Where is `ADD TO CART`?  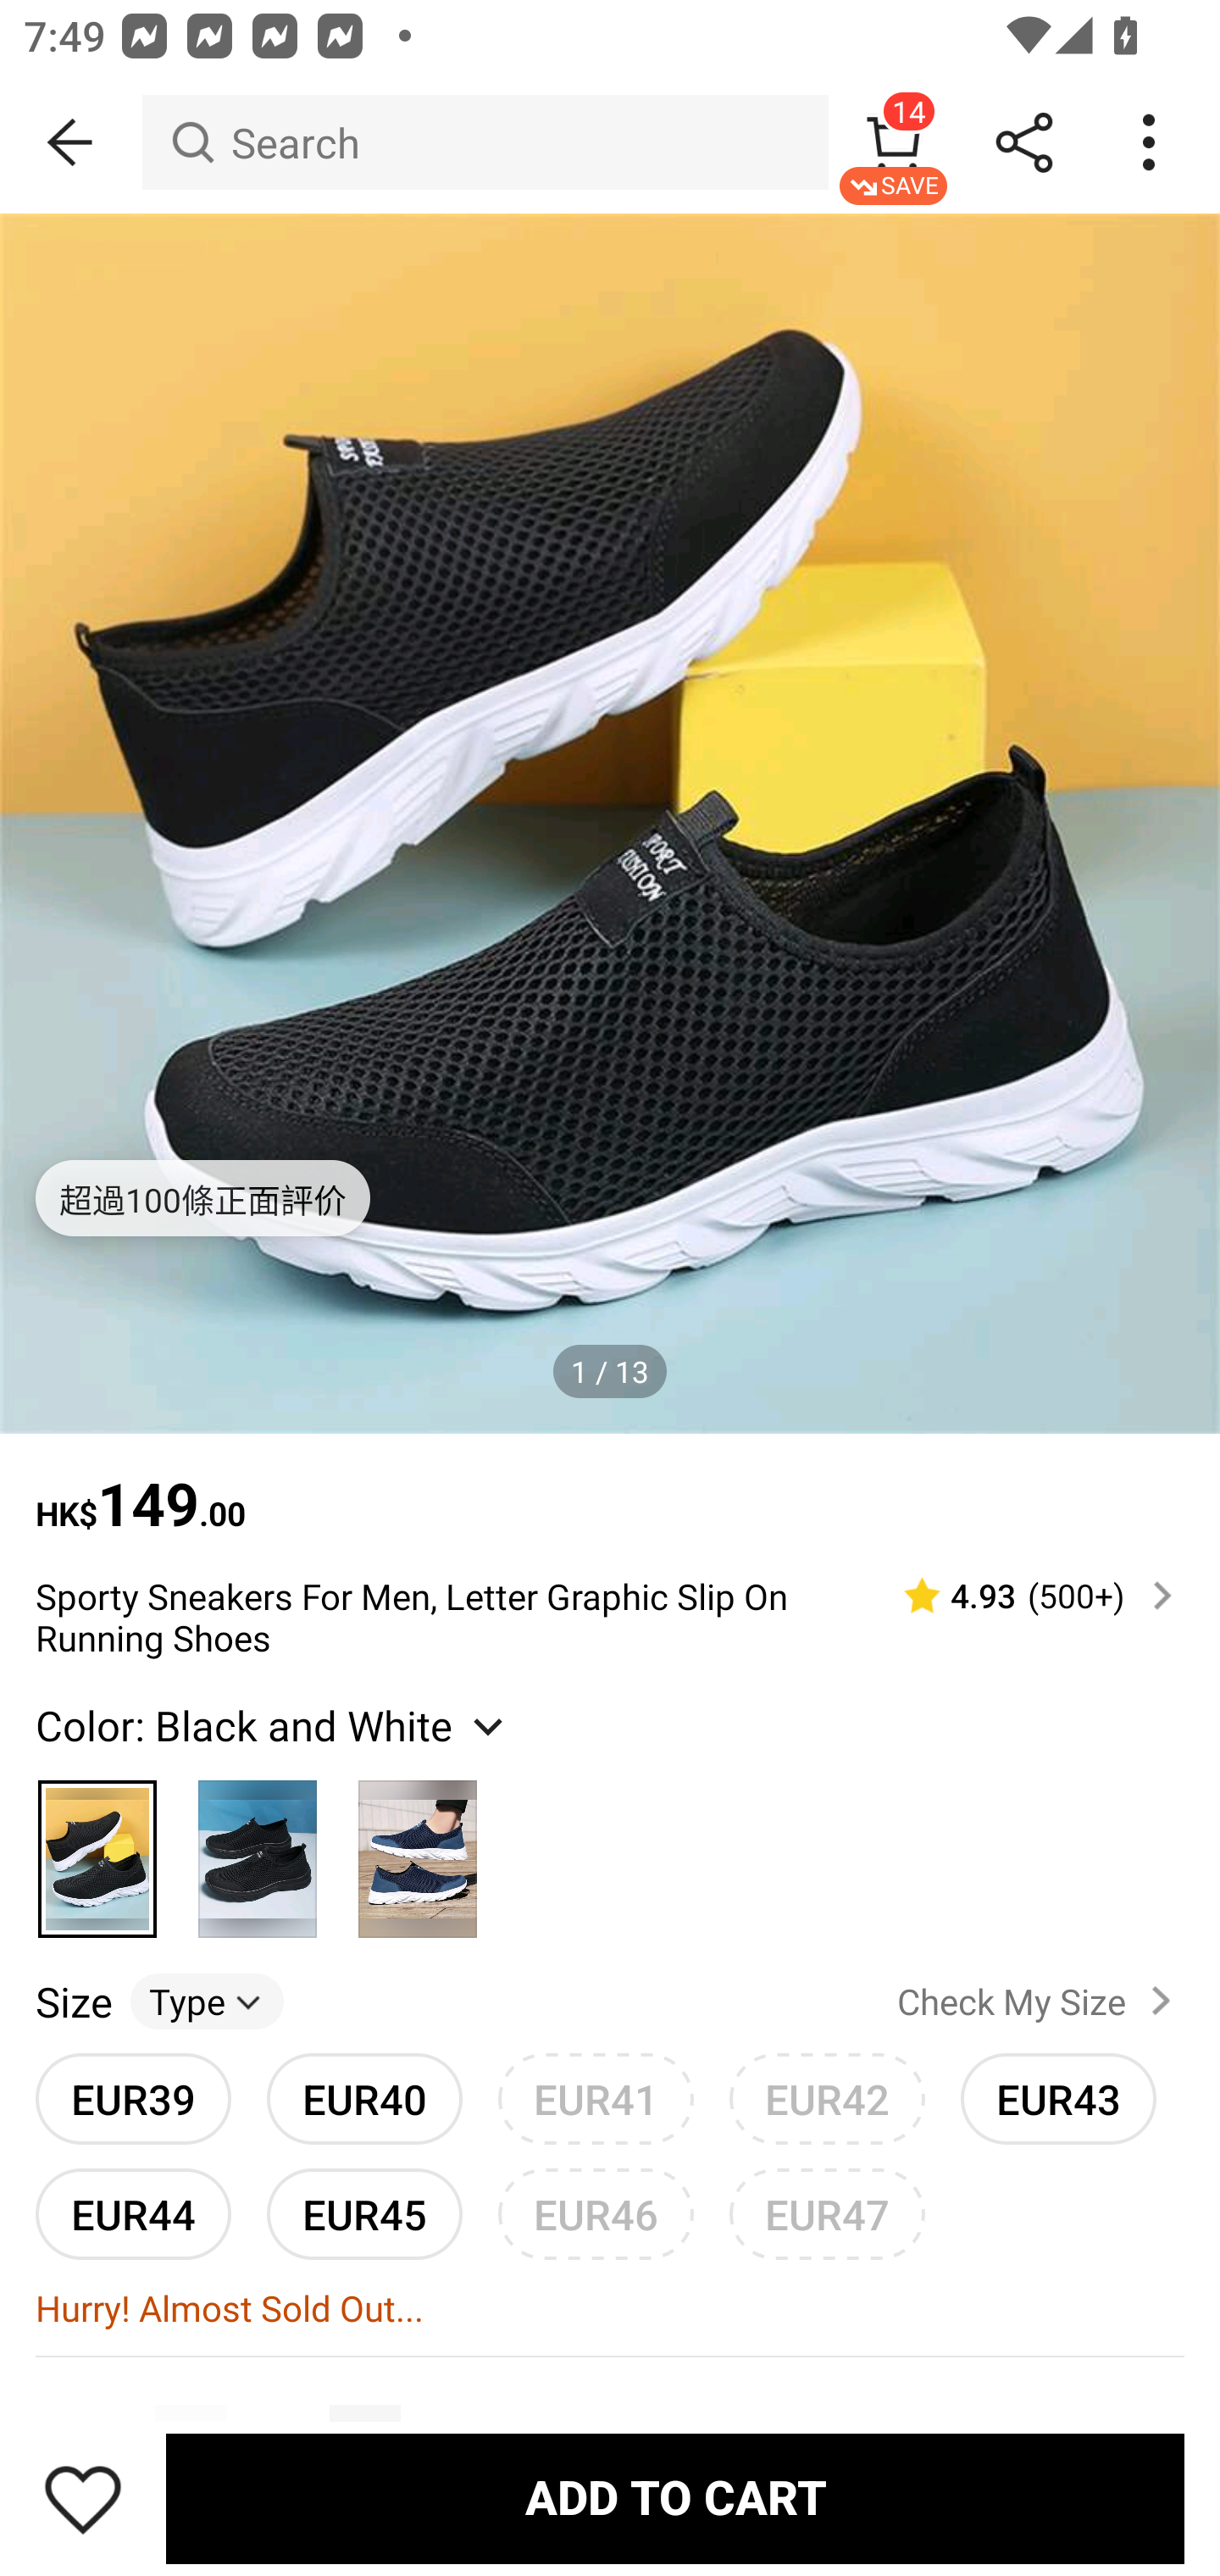 ADD TO CART is located at coordinates (674, 2498).